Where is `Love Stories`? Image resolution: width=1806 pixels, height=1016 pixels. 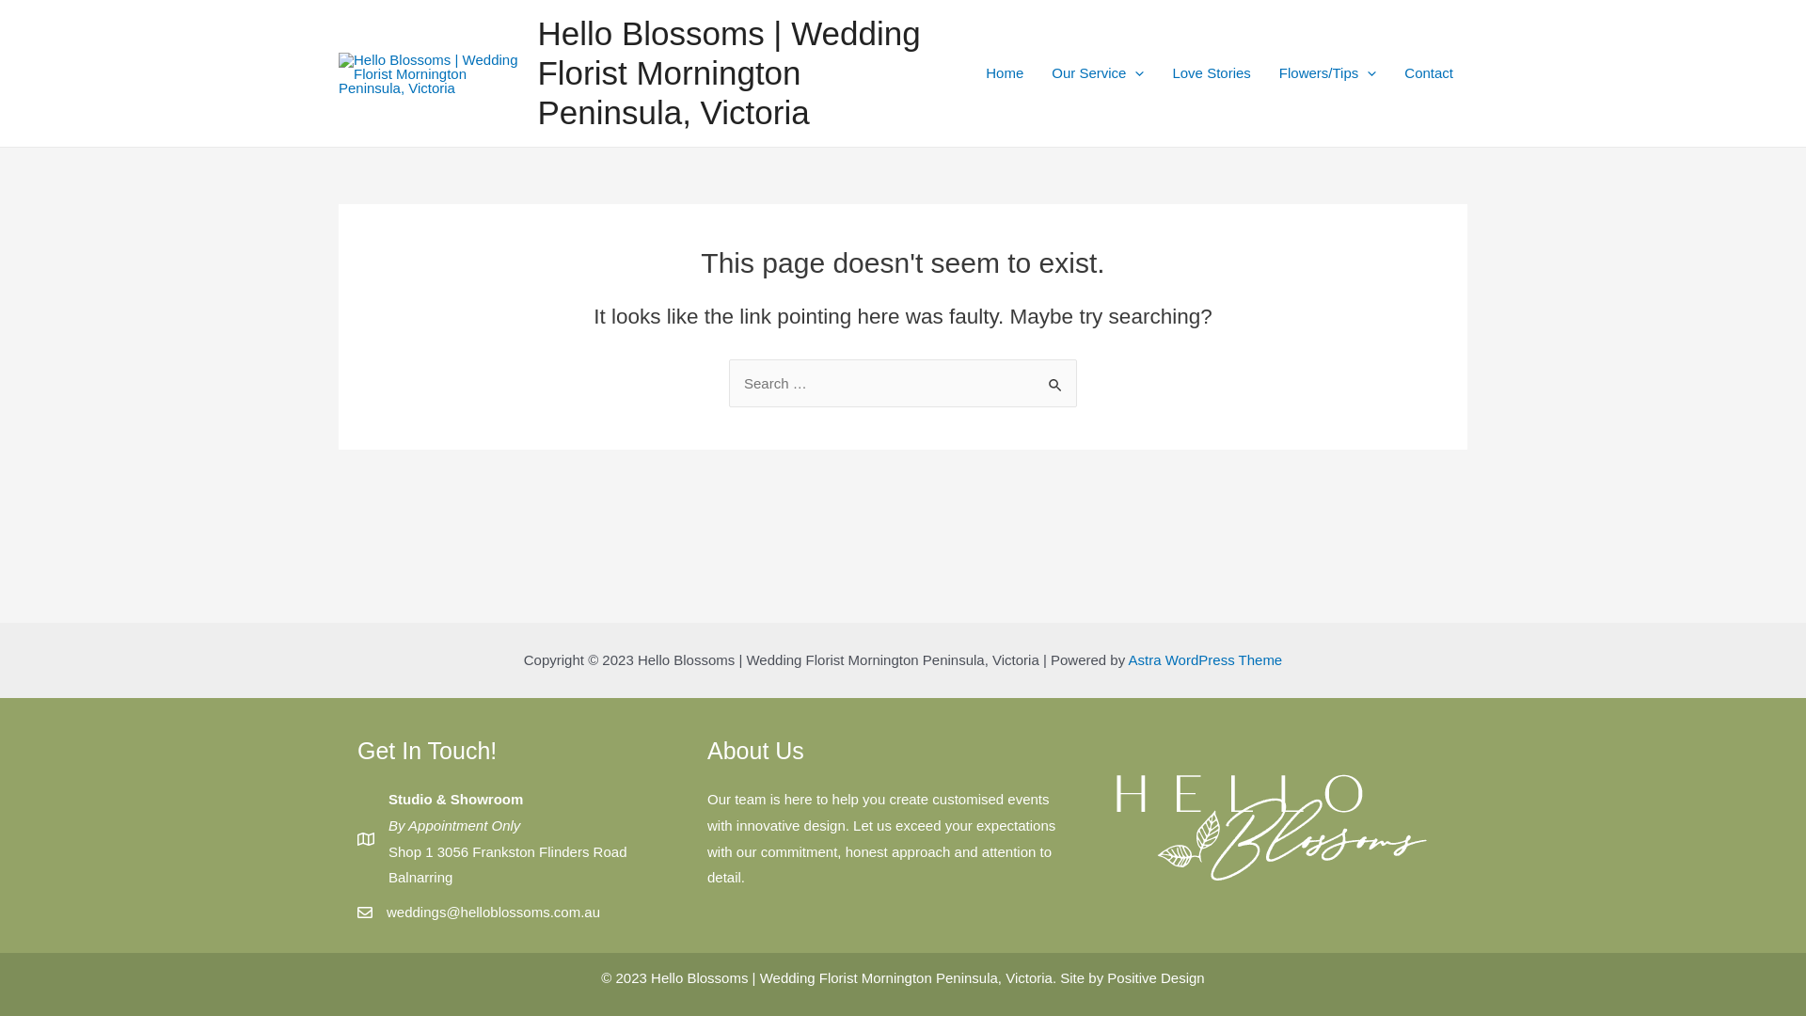 Love Stories is located at coordinates (1212, 73).